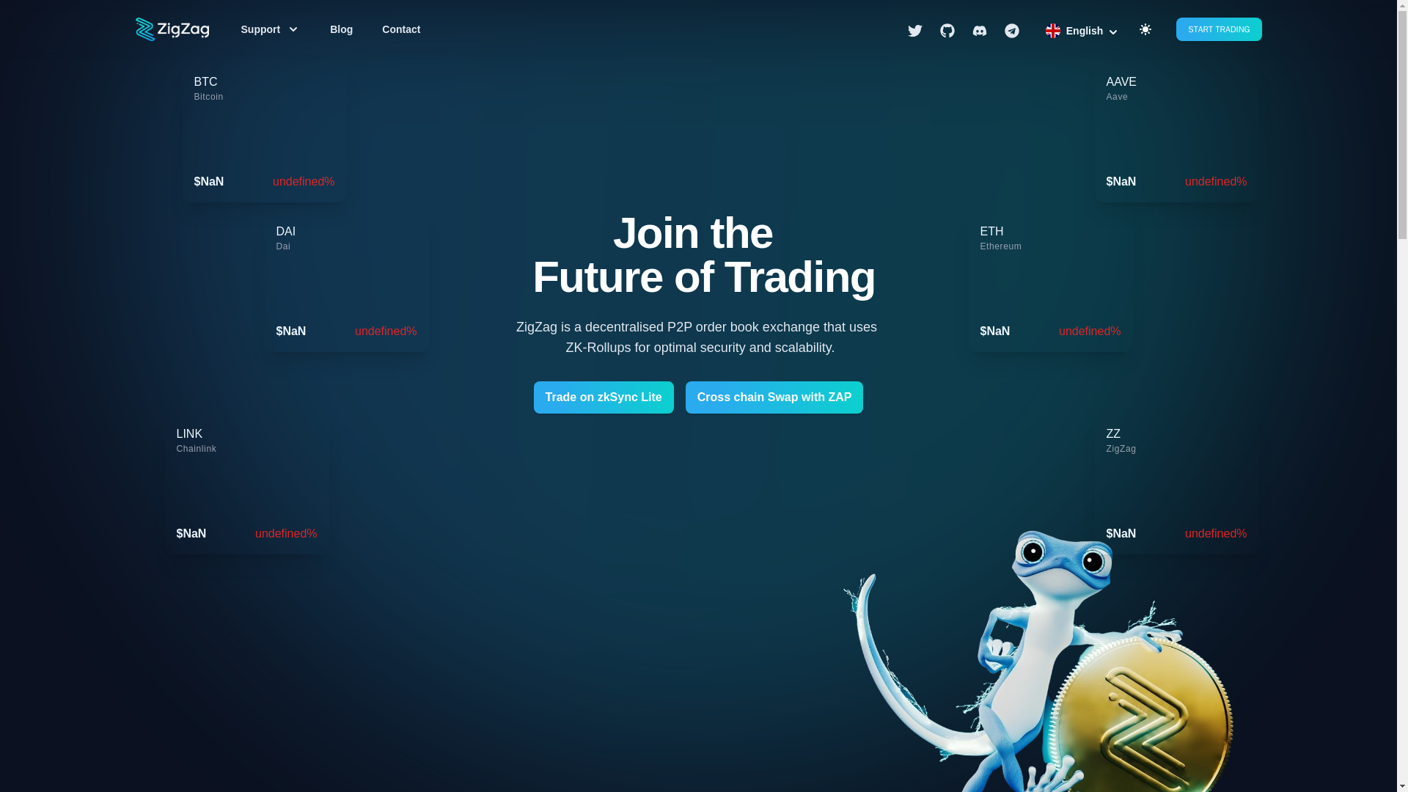 The image size is (1408, 792). I want to click on Support, so click(268, 29).